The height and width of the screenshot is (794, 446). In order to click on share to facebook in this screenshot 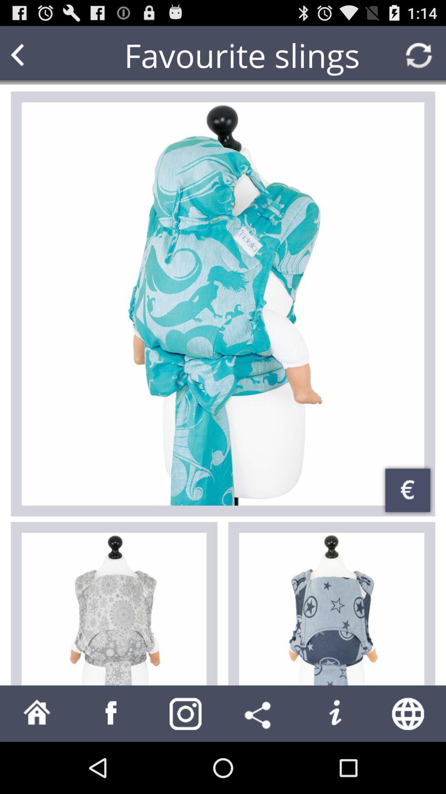, I will do `click(111, 714)`.